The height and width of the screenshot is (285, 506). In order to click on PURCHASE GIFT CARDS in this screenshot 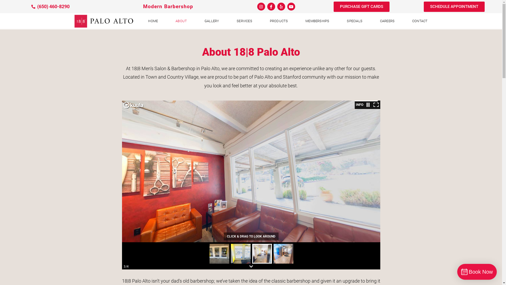, I will do `click(362, 7)`.